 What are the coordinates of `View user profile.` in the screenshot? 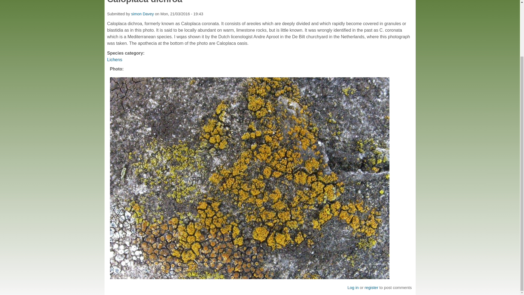 It's located at (142, 14).